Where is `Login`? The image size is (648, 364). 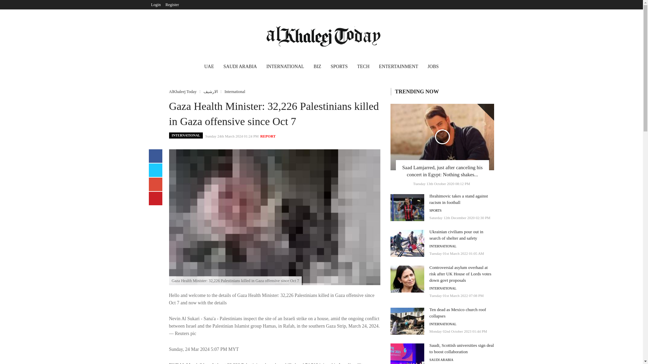 Login is located at coordinates (156, 5).